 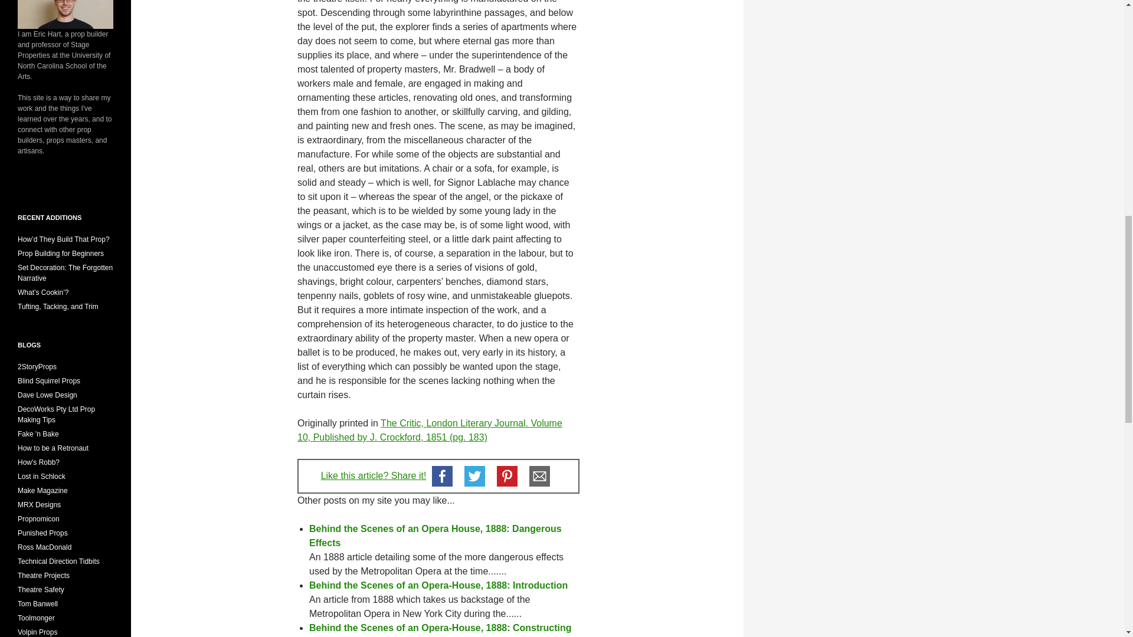 I want to click on Behind the Scenes of an Opera House, 1888: Dangerous Effects, so click(x=435, y=536).